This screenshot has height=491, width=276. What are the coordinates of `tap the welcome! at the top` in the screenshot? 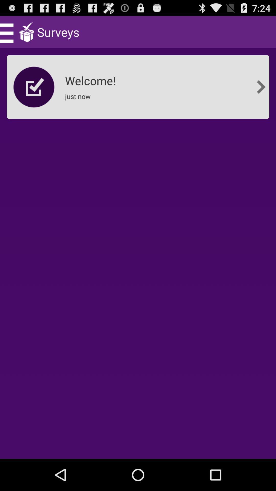 It's located at (92, 79).